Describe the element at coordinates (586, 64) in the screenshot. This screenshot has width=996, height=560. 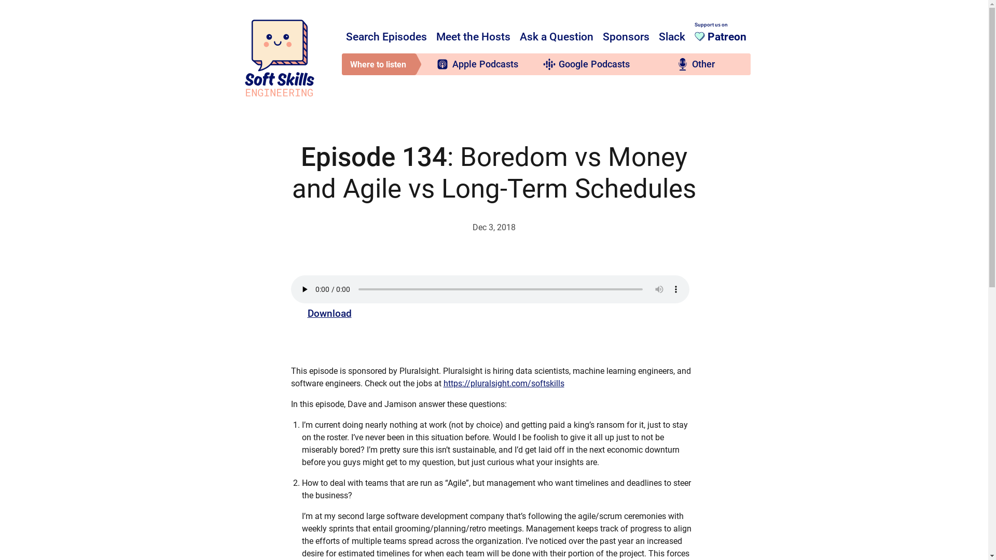
I see `Google
Podcasts` at that location.